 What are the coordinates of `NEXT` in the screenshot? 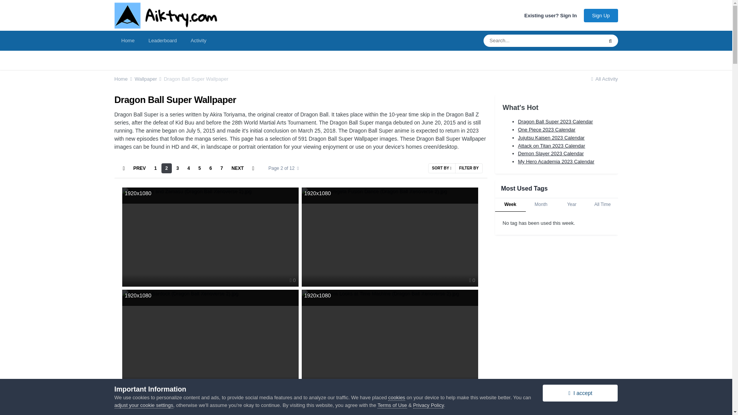 It's located at (237, 168).